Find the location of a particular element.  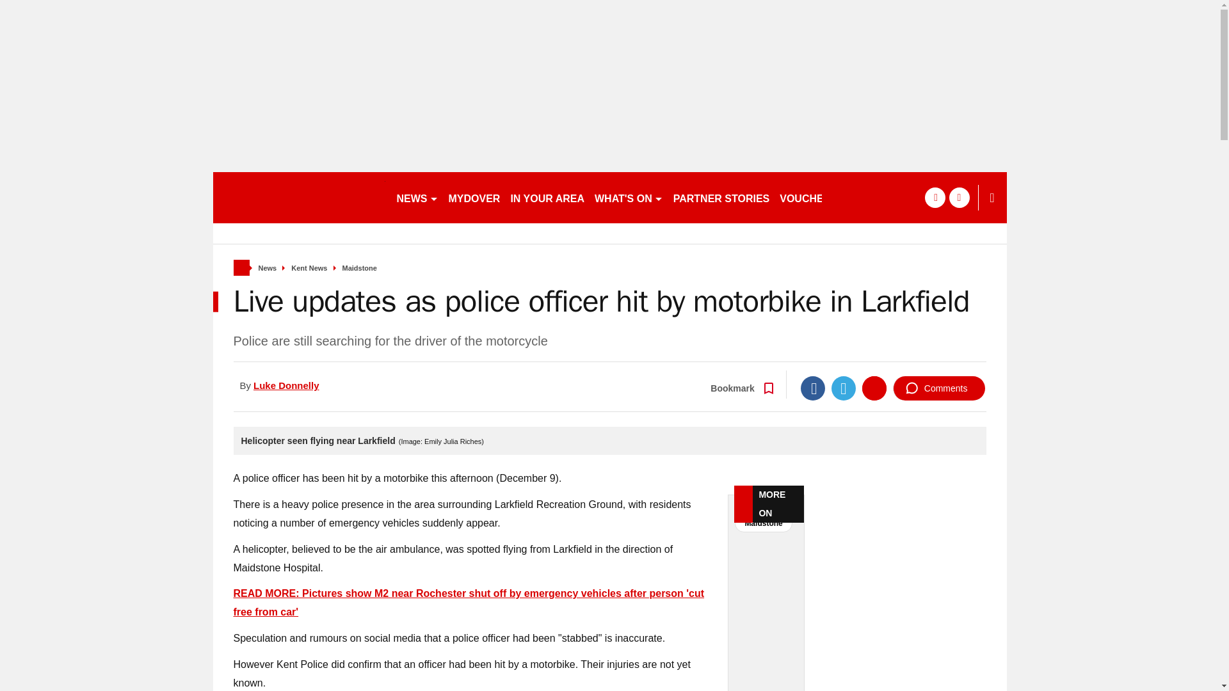

PARTNER STORIES is located at coordinates (722, 197).